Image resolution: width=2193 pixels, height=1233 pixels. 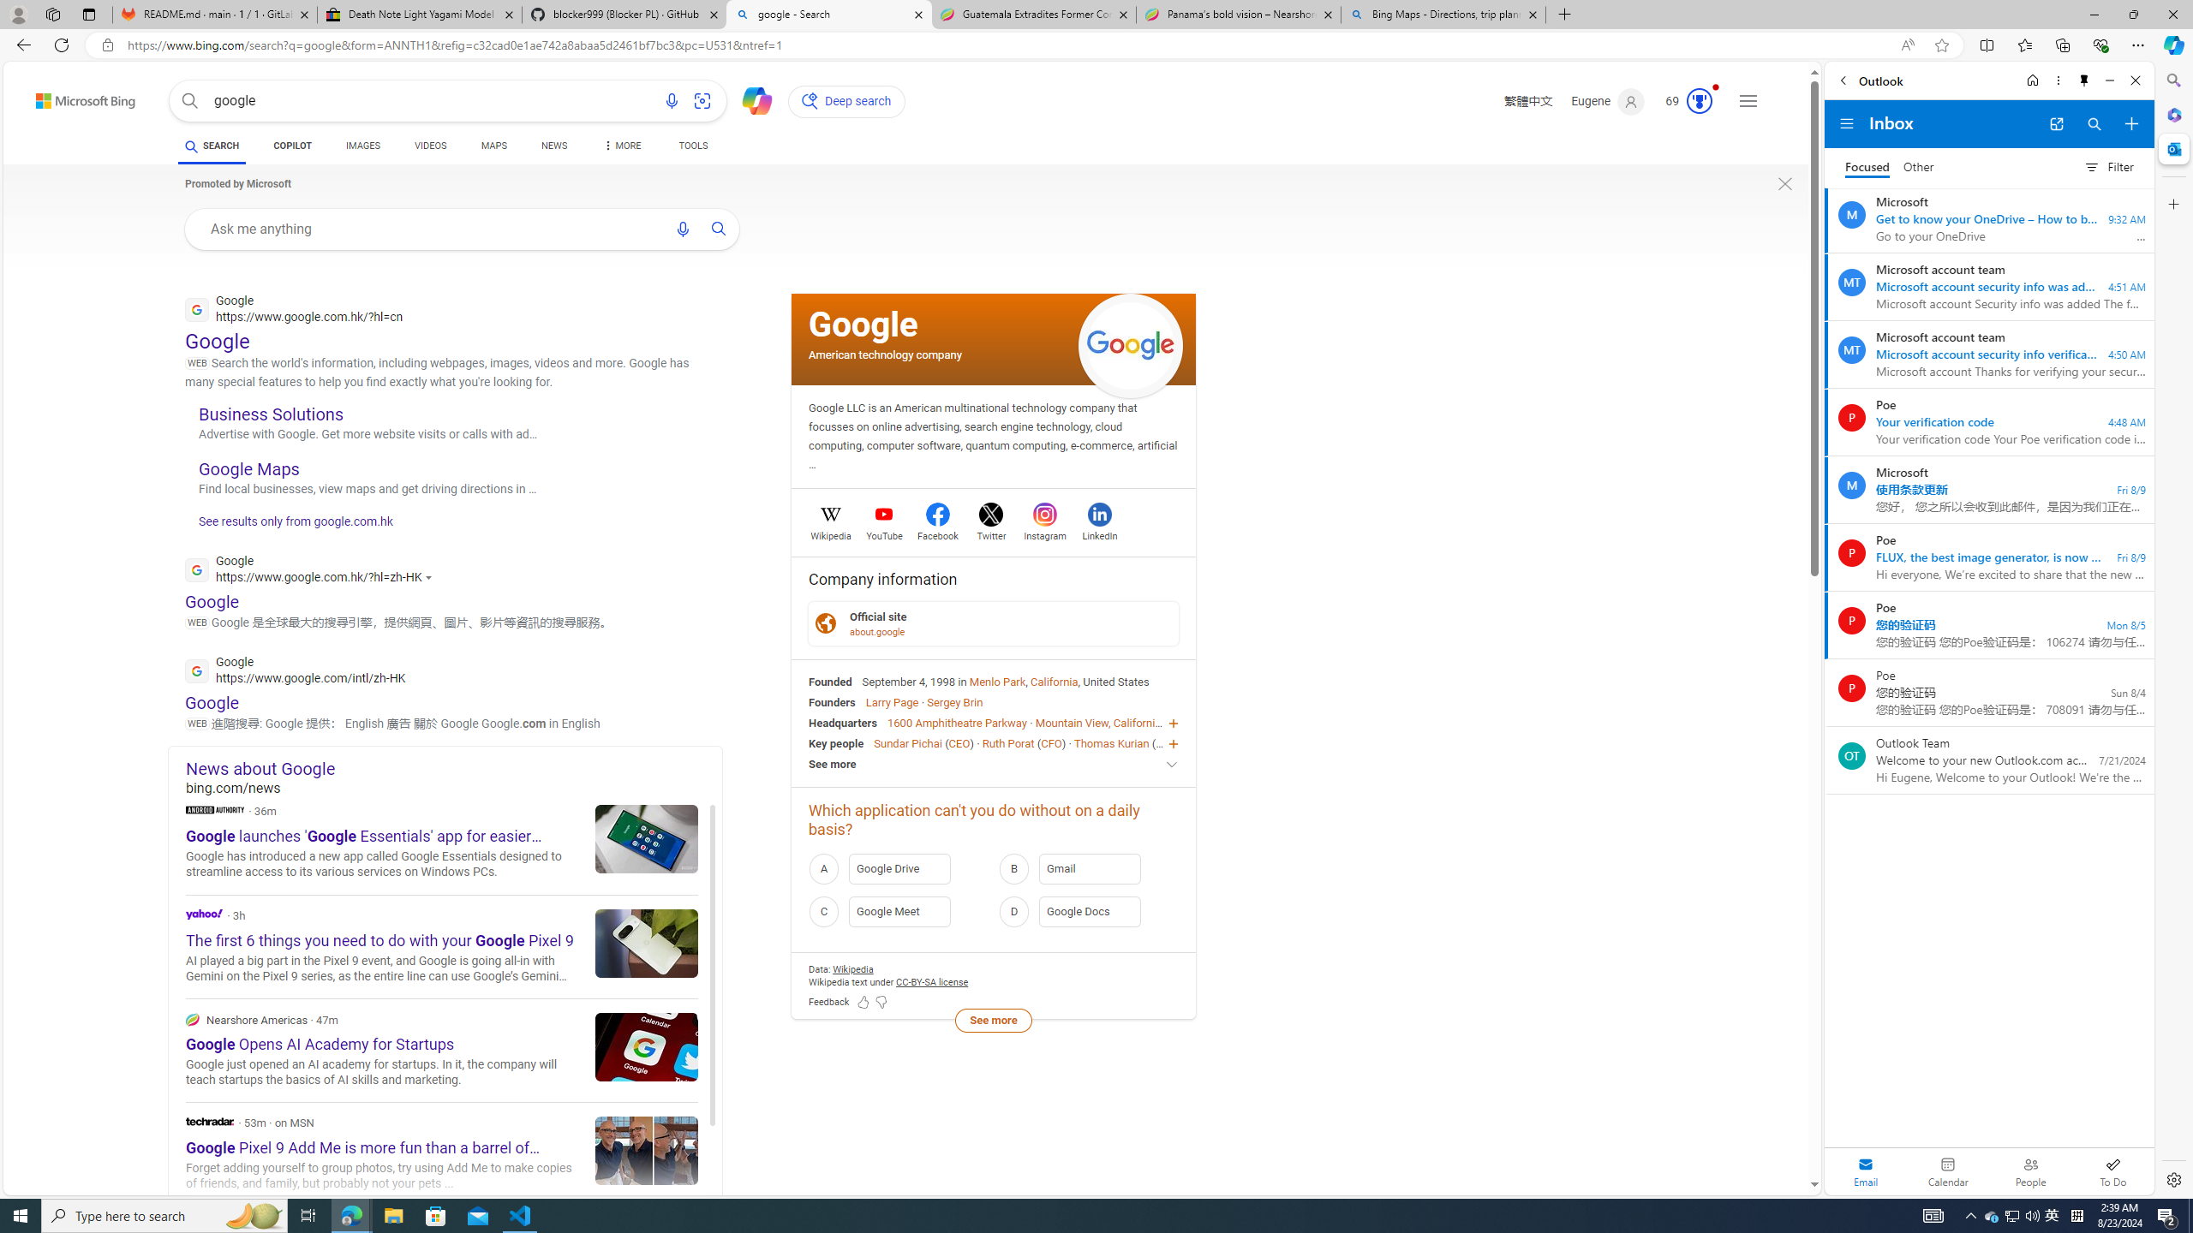 What do you see at coordinates (893, 702) in the screenshot?
I see `Larry Page` at bounding box center [893, 702].